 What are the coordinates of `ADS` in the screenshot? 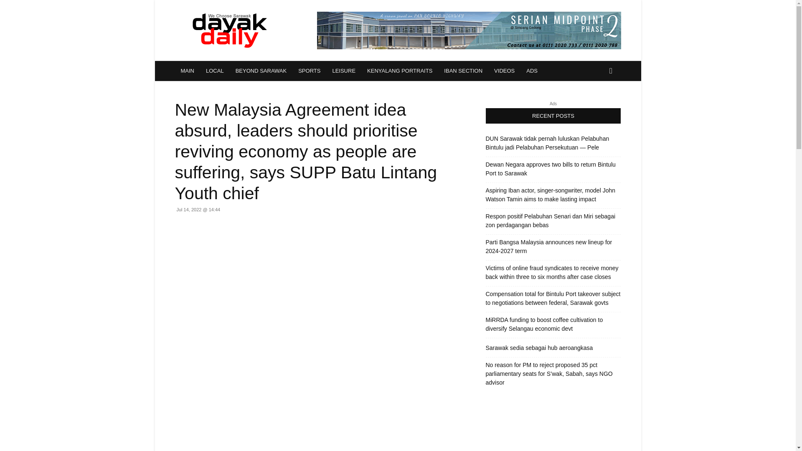 It's located at (532, 71).